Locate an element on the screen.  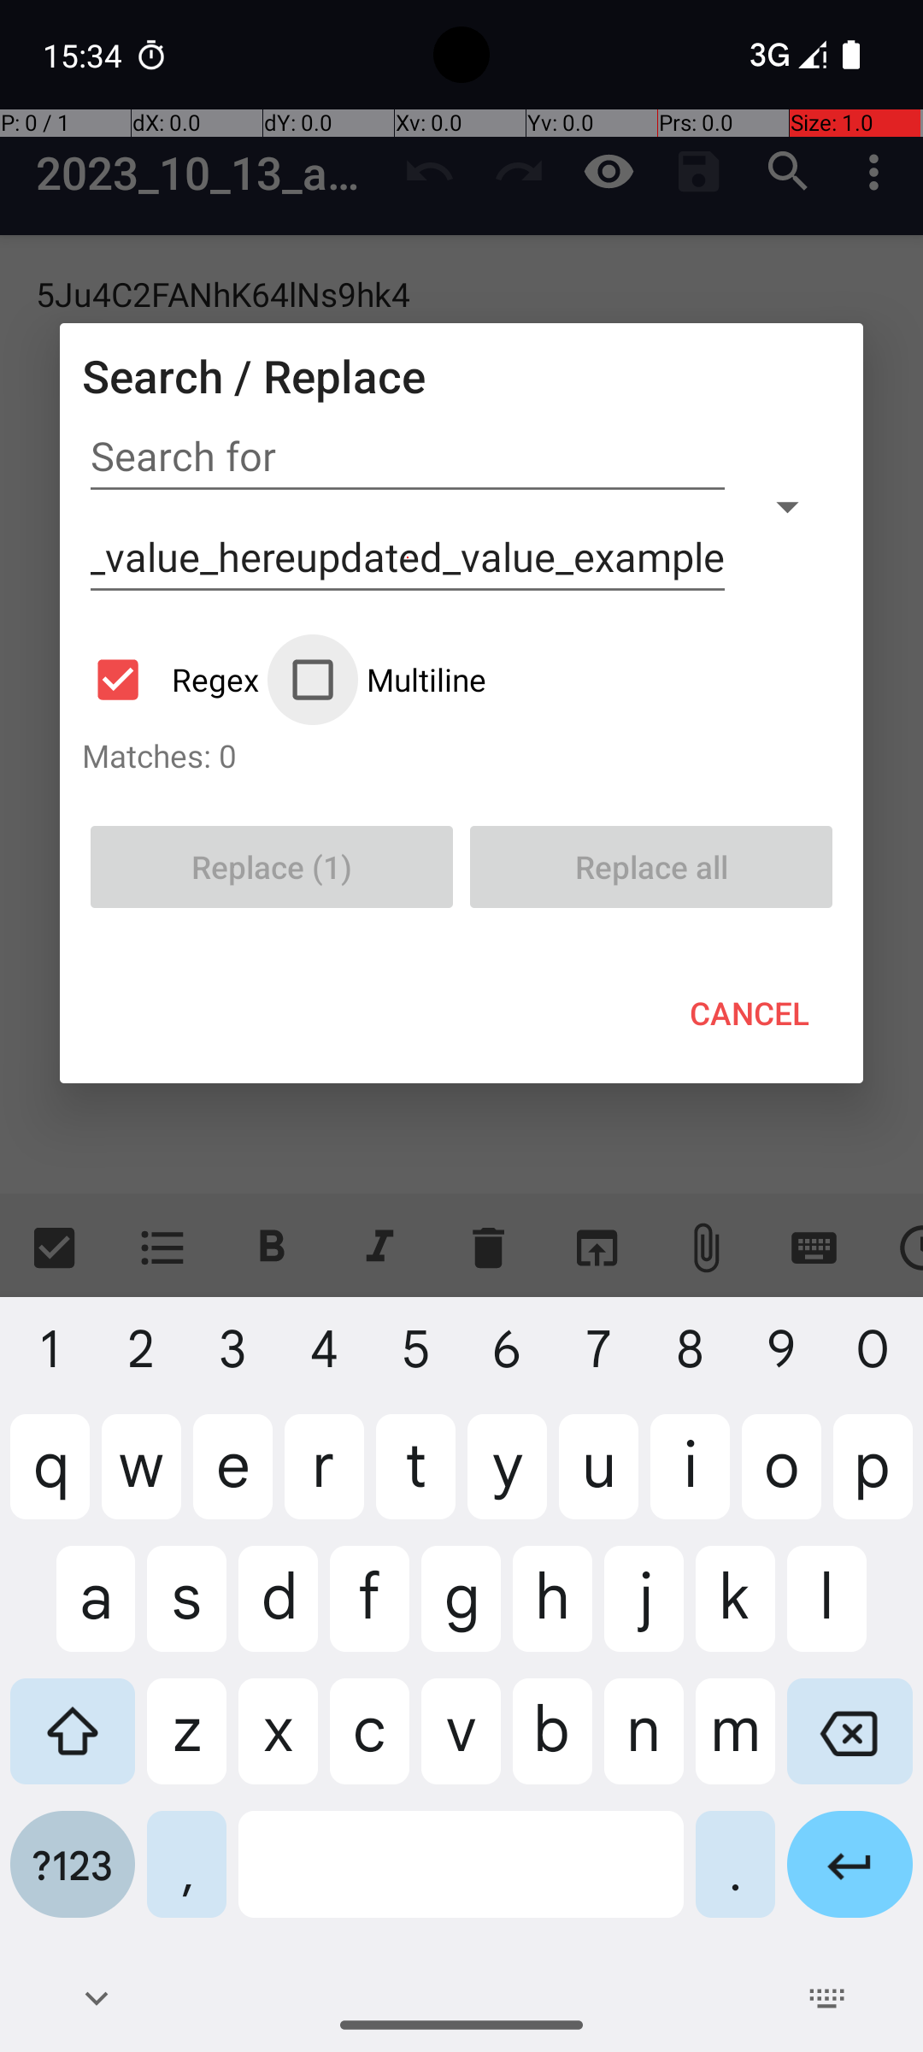
Matches: 0 is located at coordinates (461, 755).